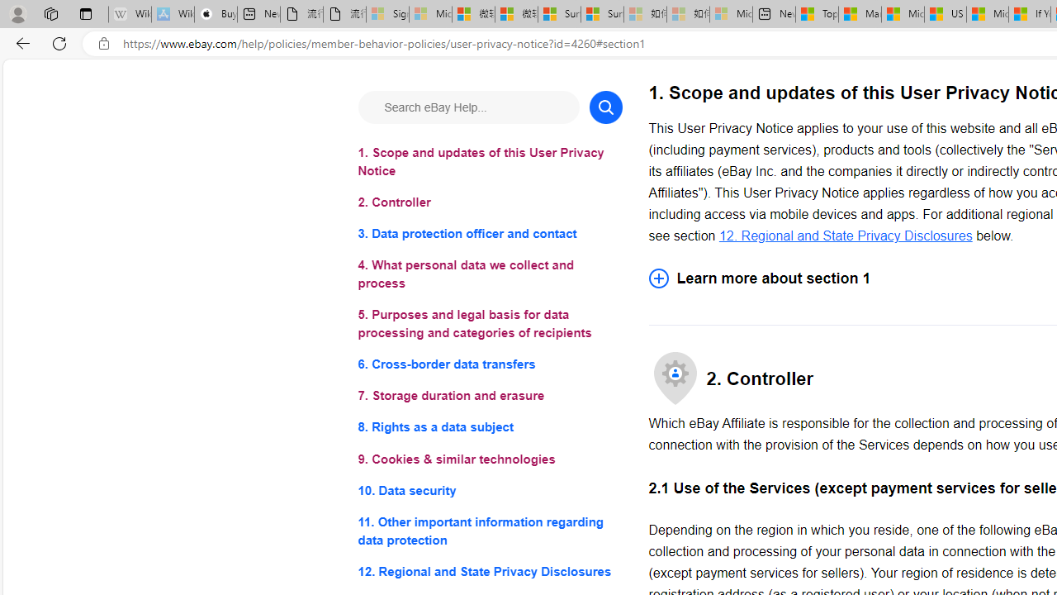  Describe the element at coordinates (489, 531) in the screenshot. I see `11. Other important information regarding data protection` at that location.